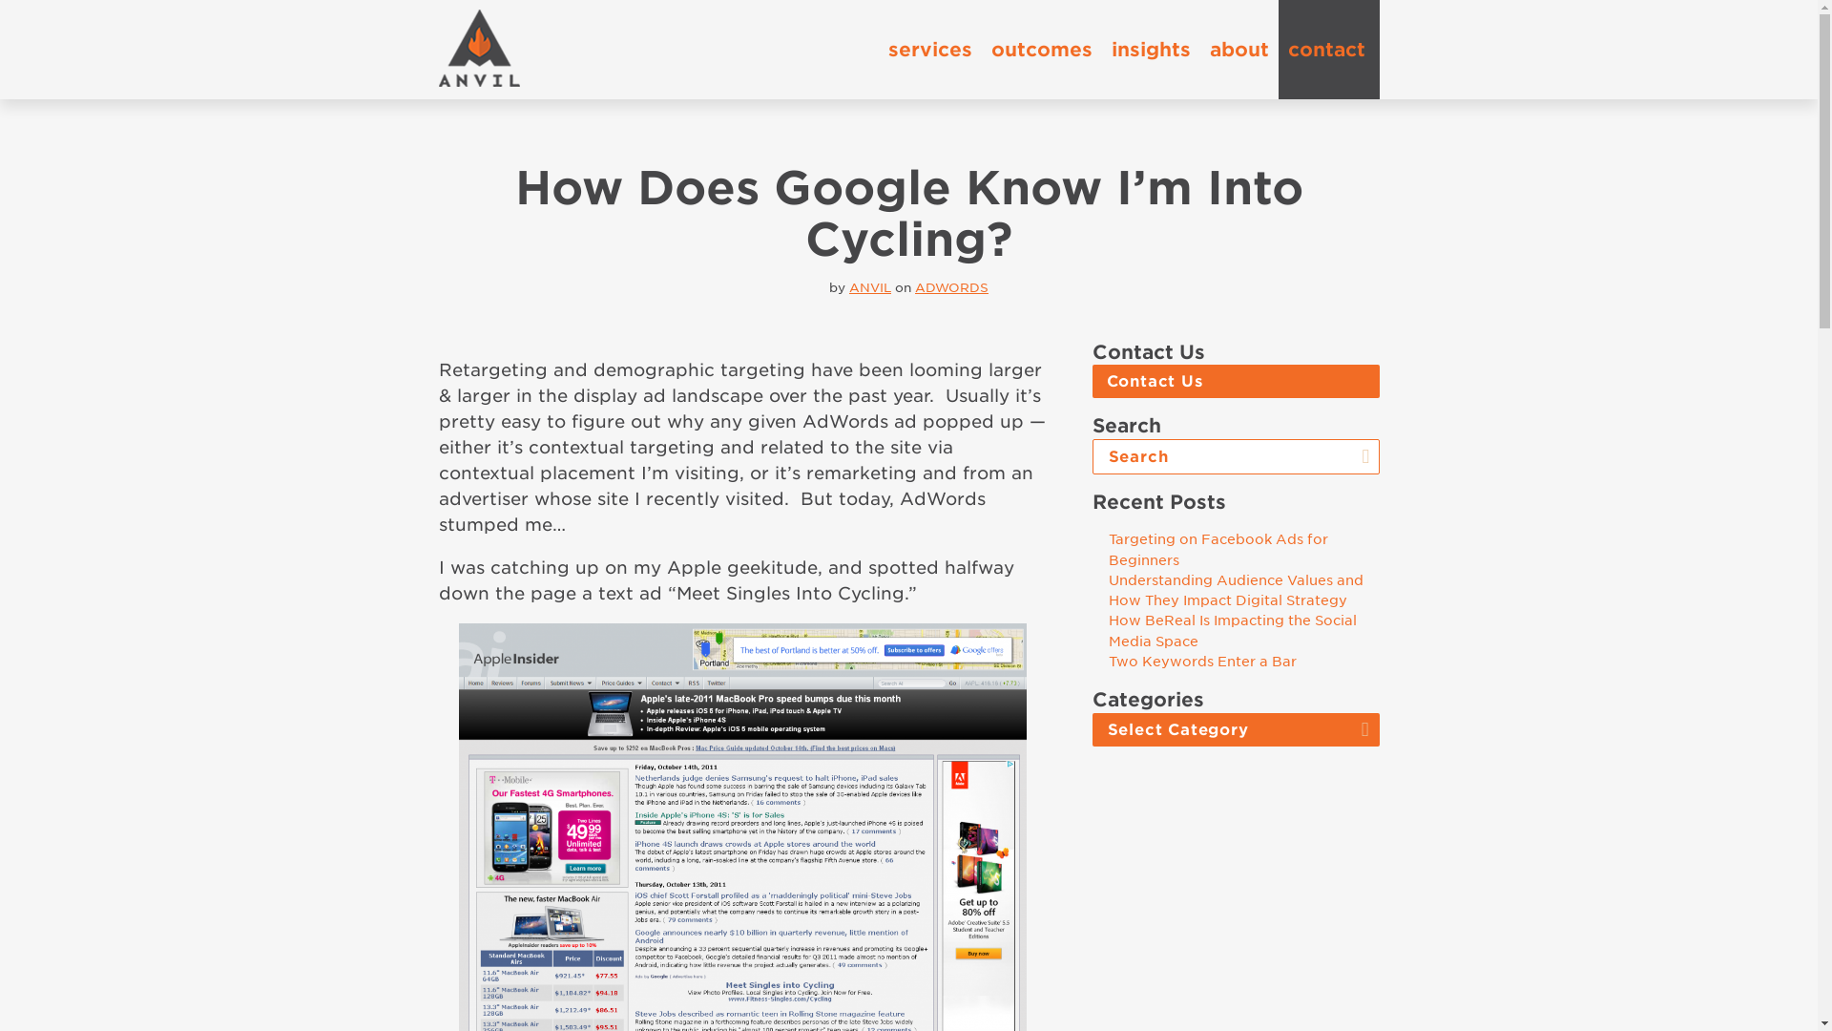 The height and width of the screenshot is (1031, 1832). I want to click on insights, so click(1150, 50).